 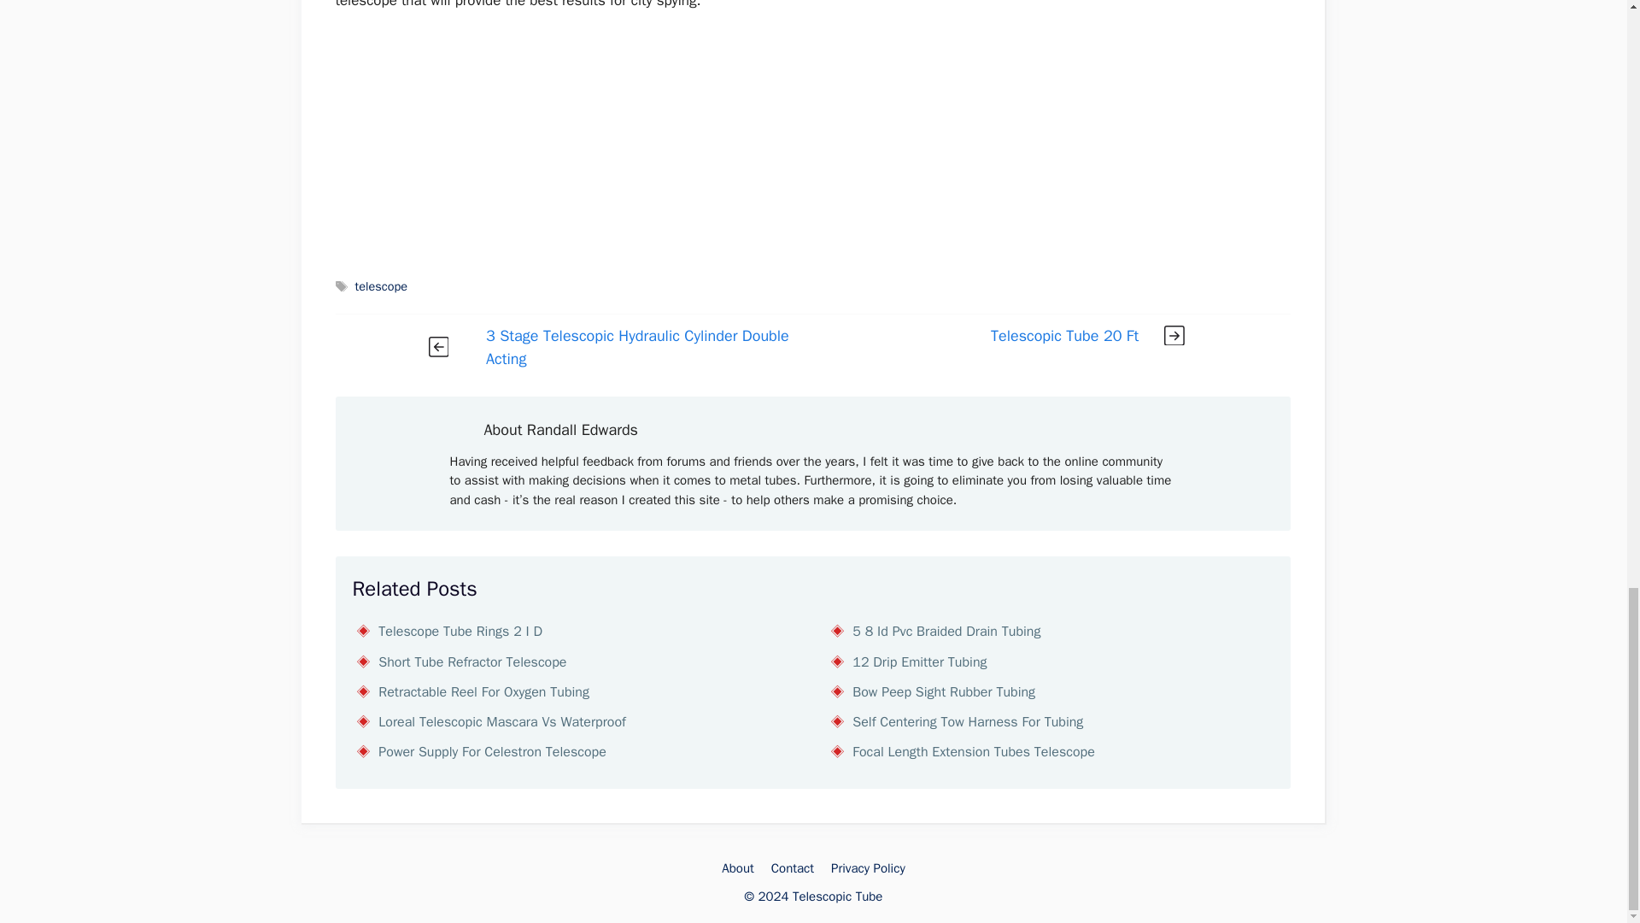 I want to click on Telescopic Tube 20 Ft, so click(x=1064, y=335).